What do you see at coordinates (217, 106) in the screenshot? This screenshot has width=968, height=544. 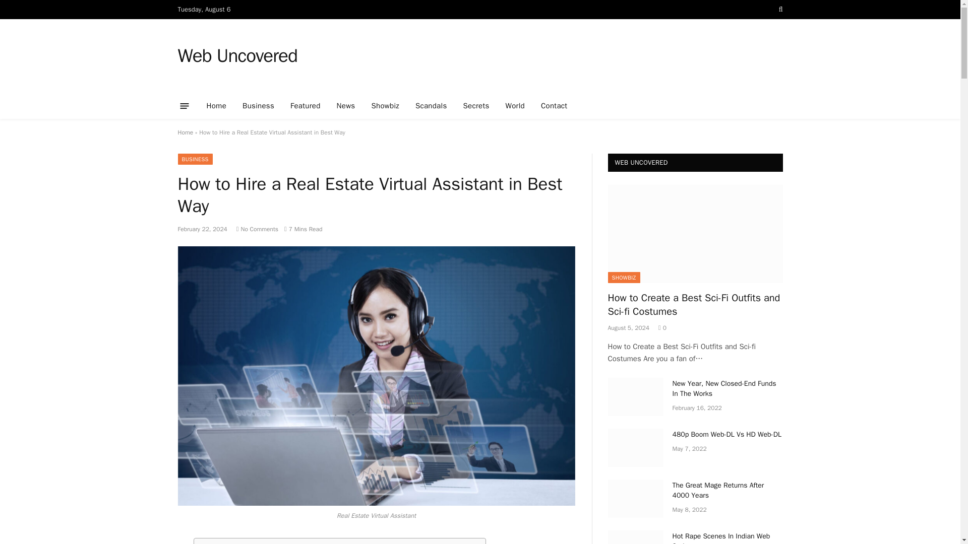 I see `Home` at bounding box center [217, 106].